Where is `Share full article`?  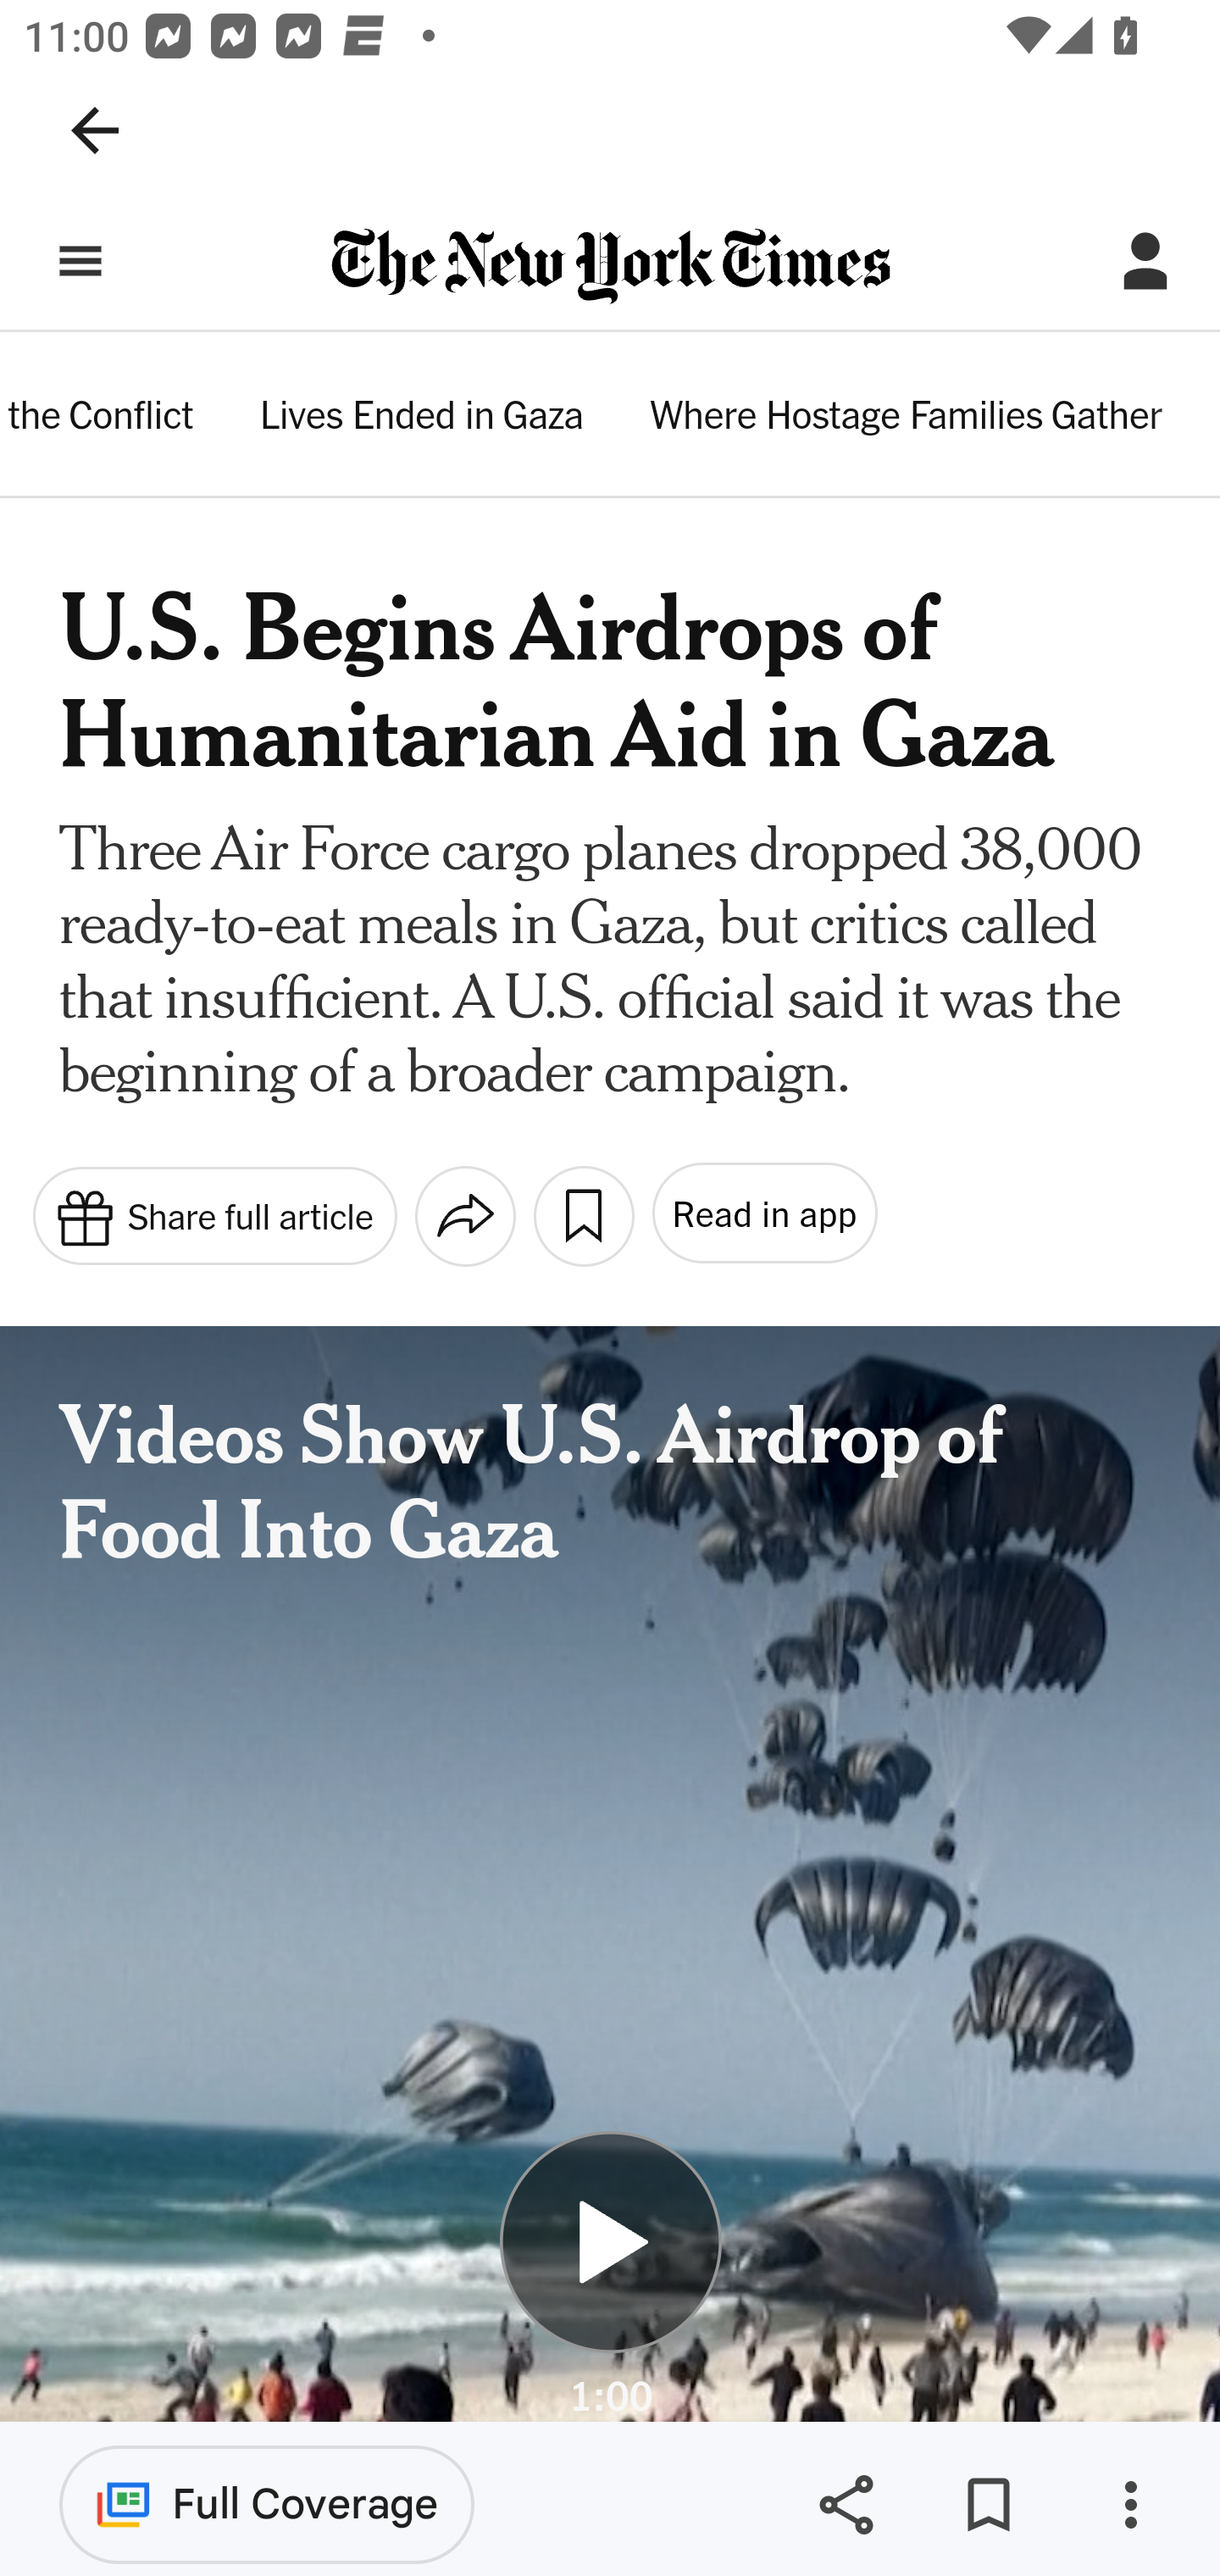
Share full article is located at coordinates (213, 1214).